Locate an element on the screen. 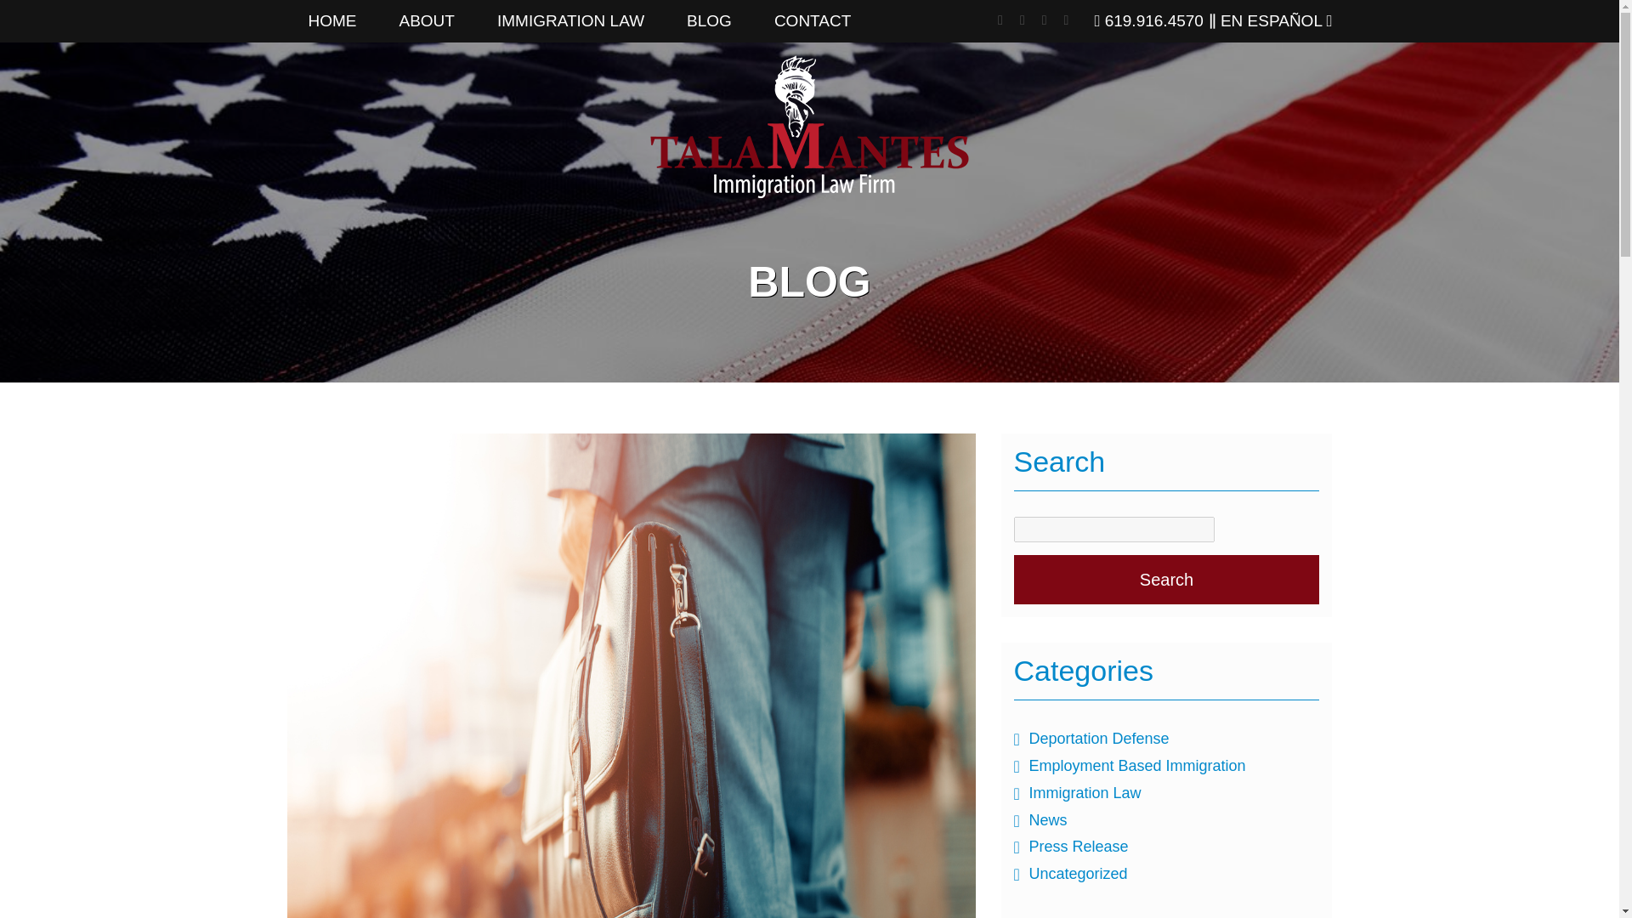 This screenshot has height=918, width=1632. Deportation Defense is located at coordinates (1098, 738).